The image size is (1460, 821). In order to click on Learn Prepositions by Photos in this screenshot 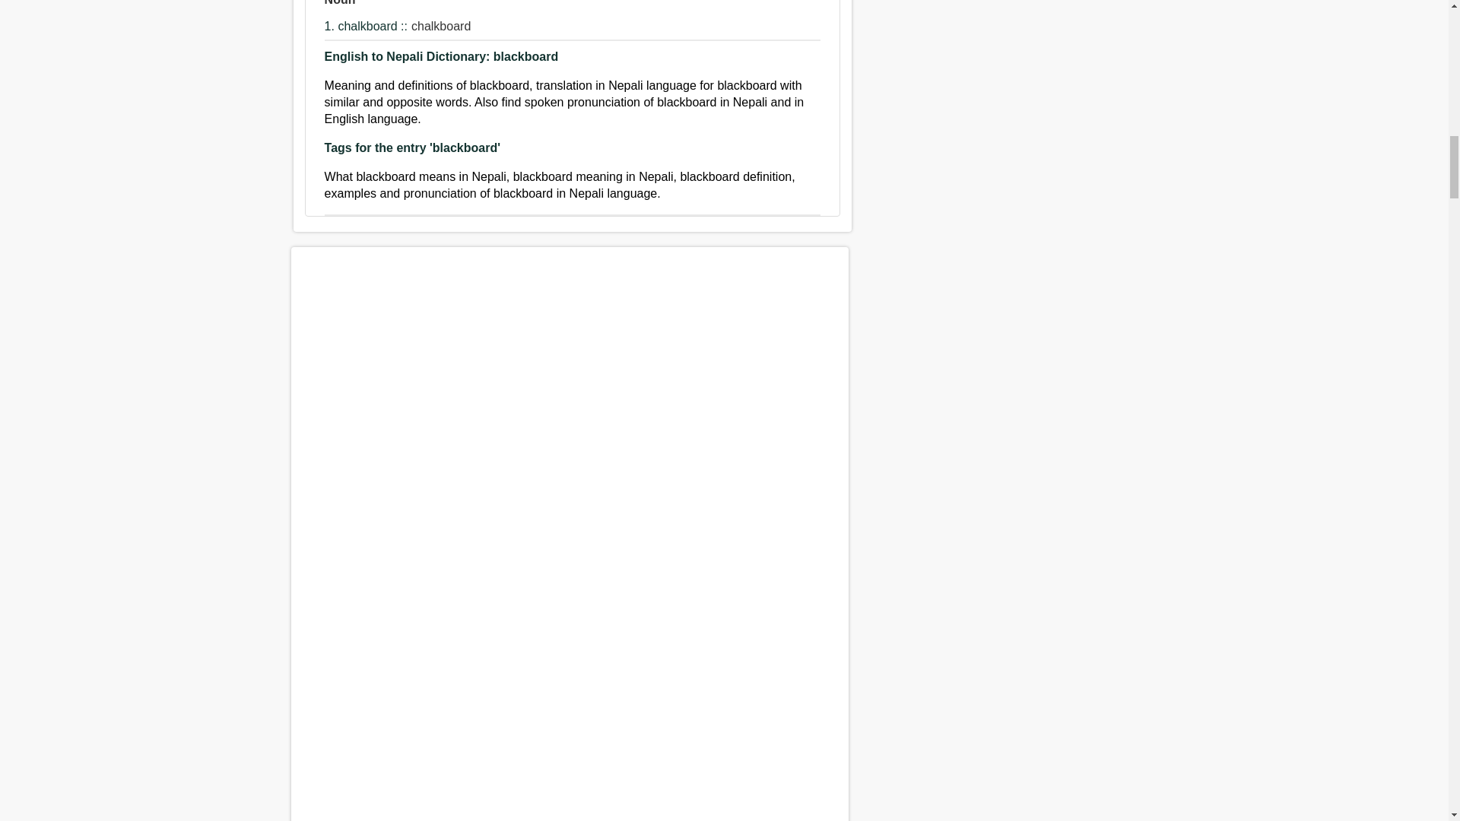, I will do `click(569, 800)`.